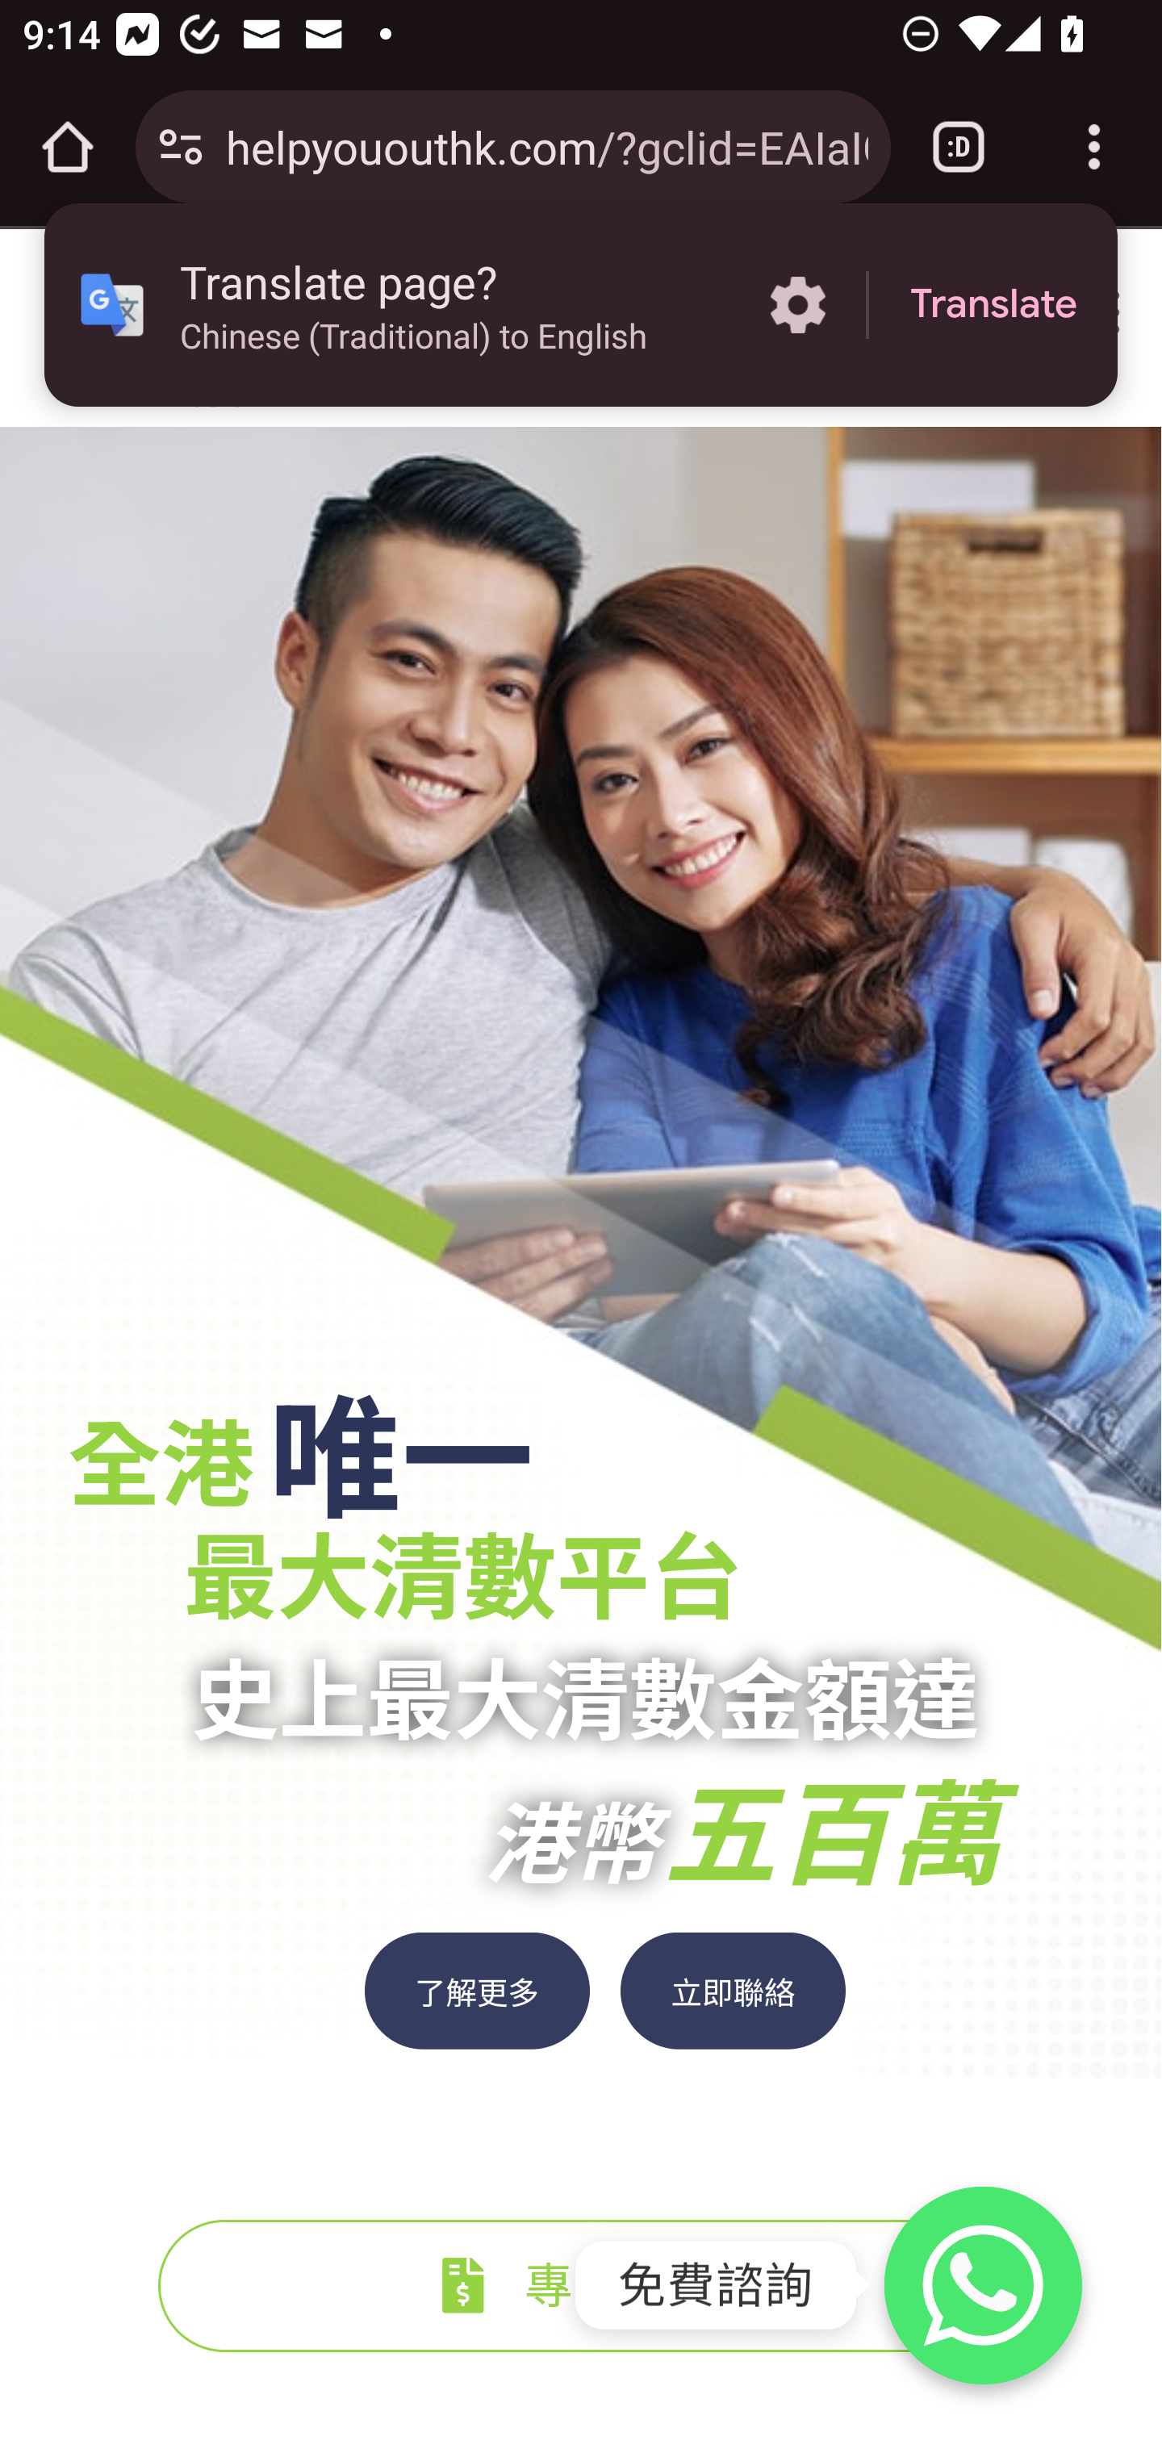  Describe the element at coordinates (982, 2285) in the screenshot. I see `Whatsapp 免費諮詢` at that location.